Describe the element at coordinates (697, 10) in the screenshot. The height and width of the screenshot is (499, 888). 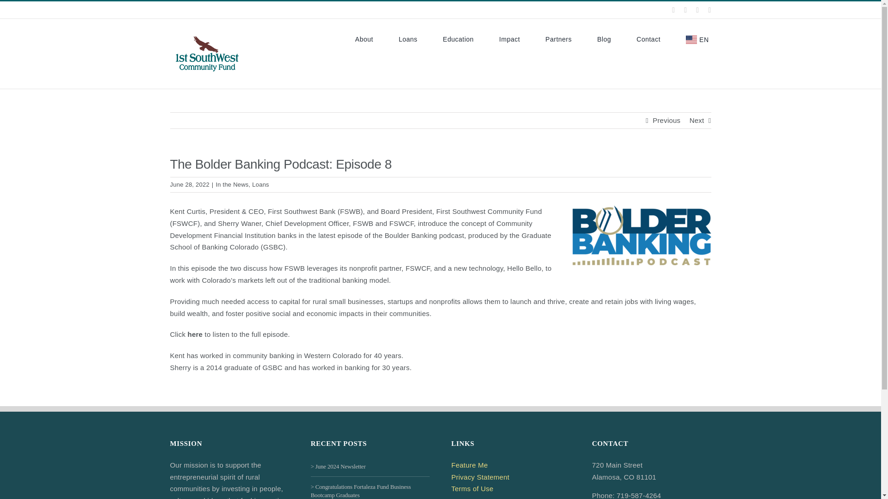
I see `Instagram` at that location.